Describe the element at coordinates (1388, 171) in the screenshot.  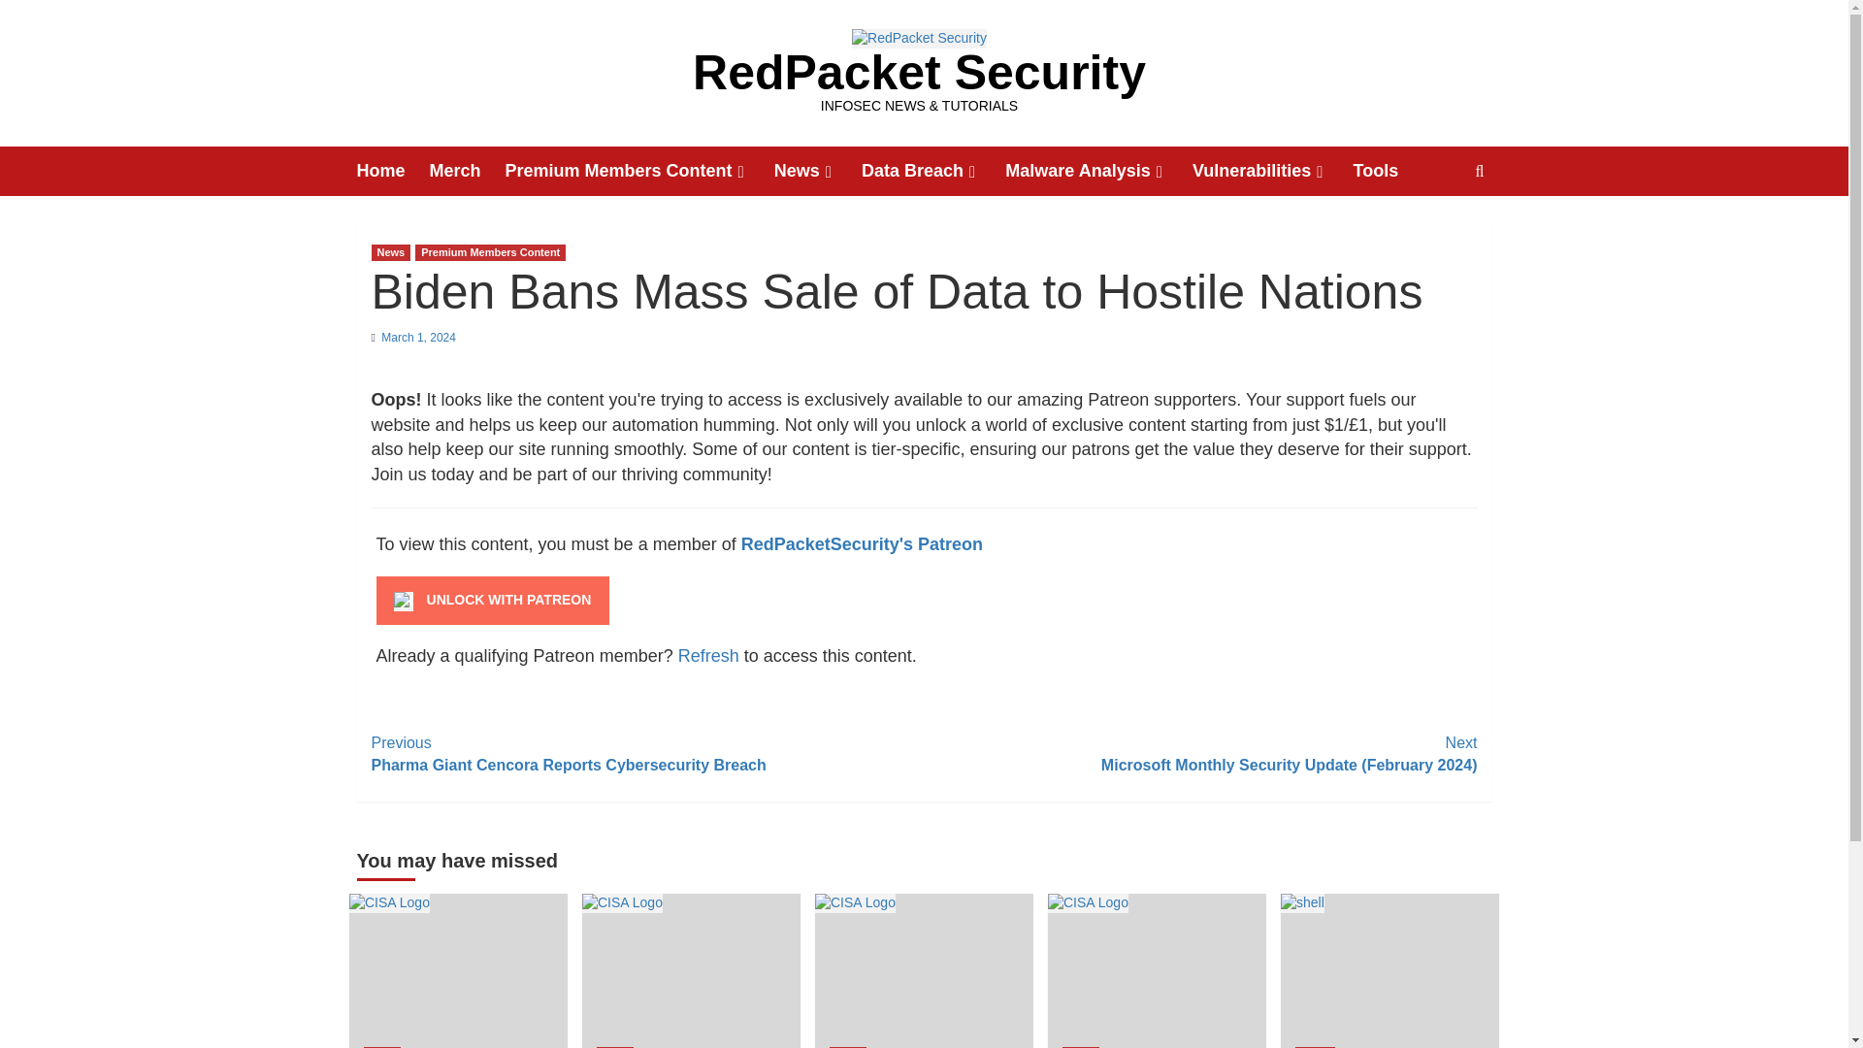
I see `Tools` at that location.